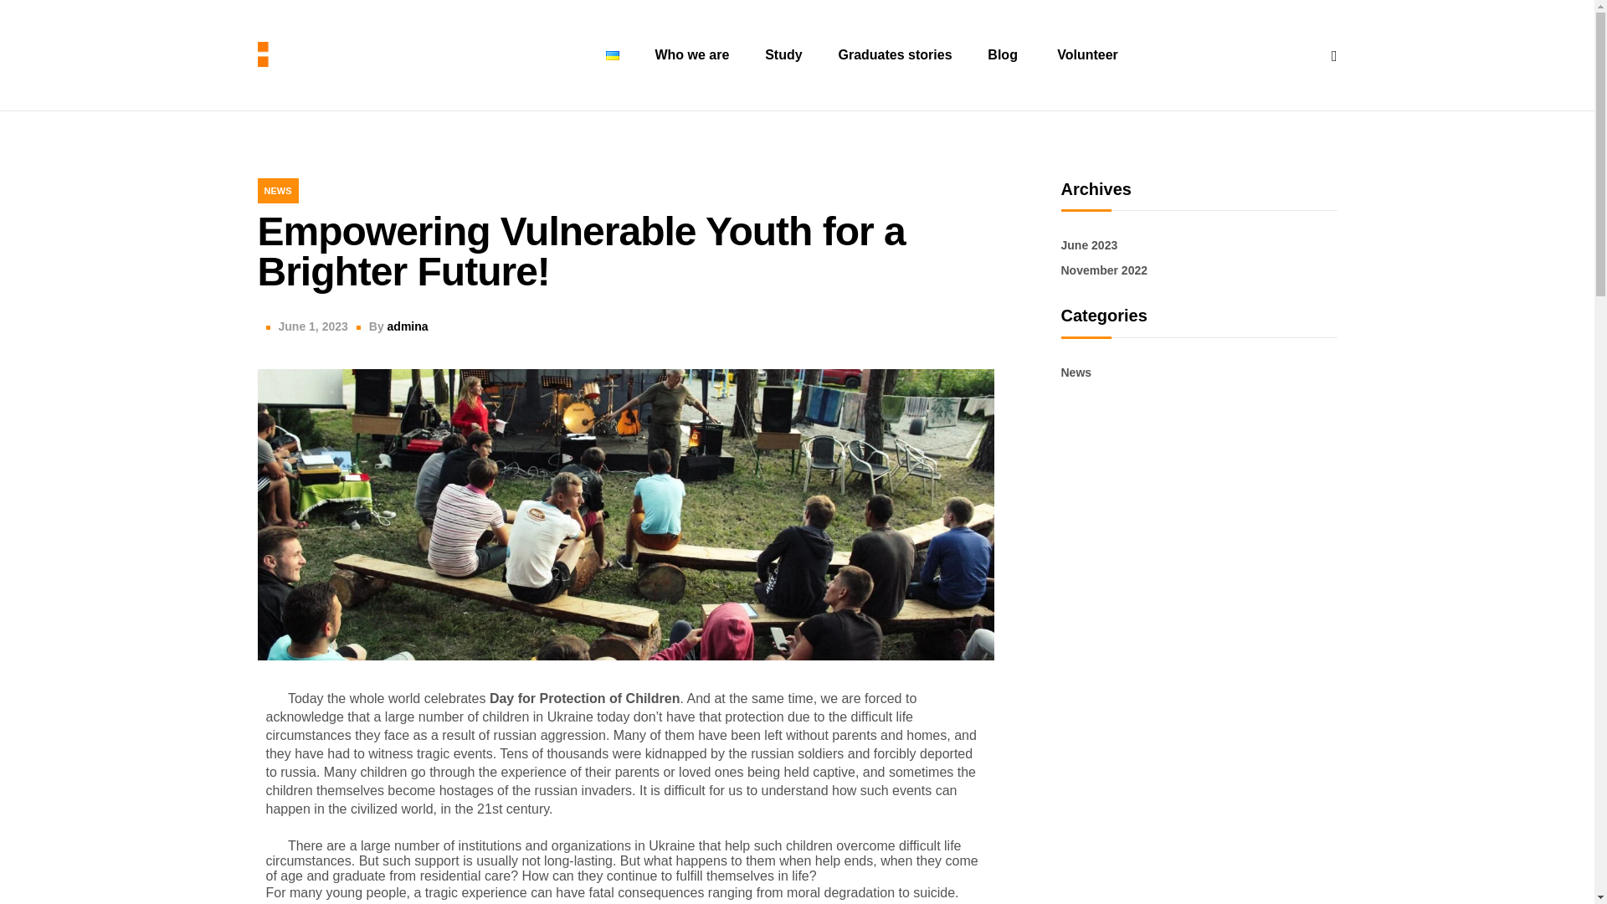 The image size is (1607, 904). I want to click on  Volunteer, so click(1086, 54).